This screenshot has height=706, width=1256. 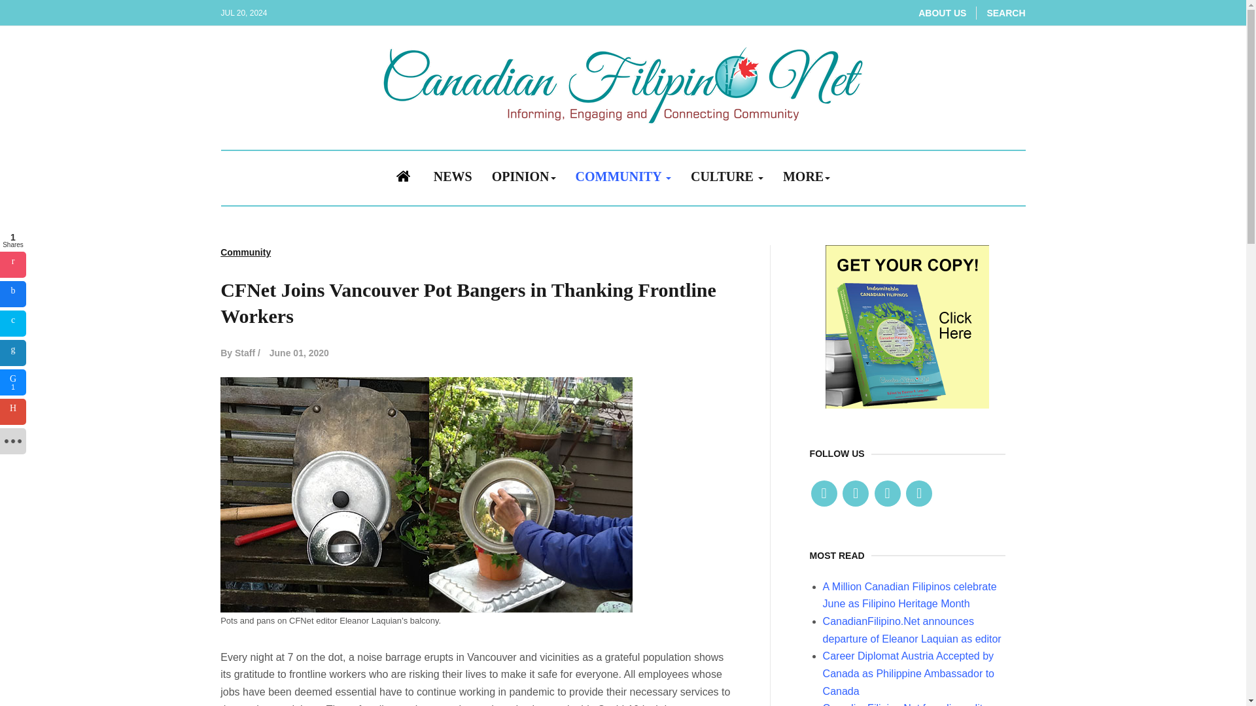 I want to click on ABOUT US, so click(x=942, y=13).